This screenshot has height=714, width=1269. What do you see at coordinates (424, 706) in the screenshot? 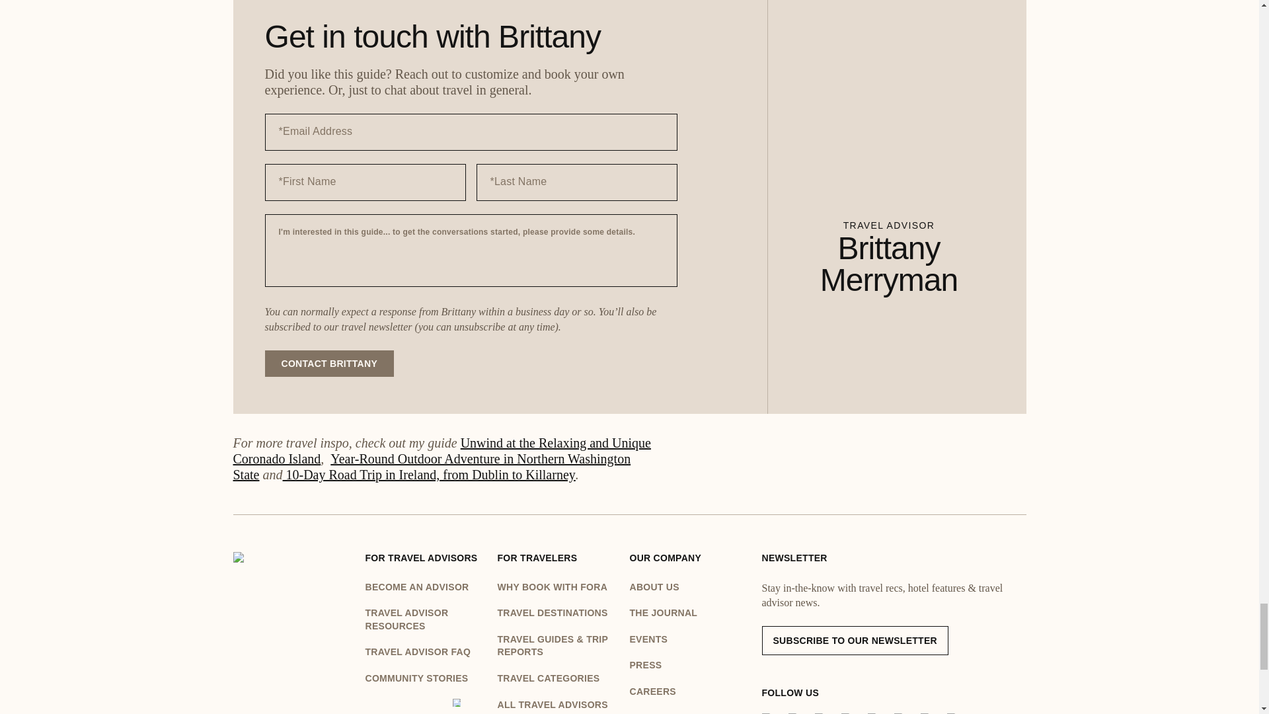
I see `ADVISOR PORTAL` at bounding box center [424, 706].